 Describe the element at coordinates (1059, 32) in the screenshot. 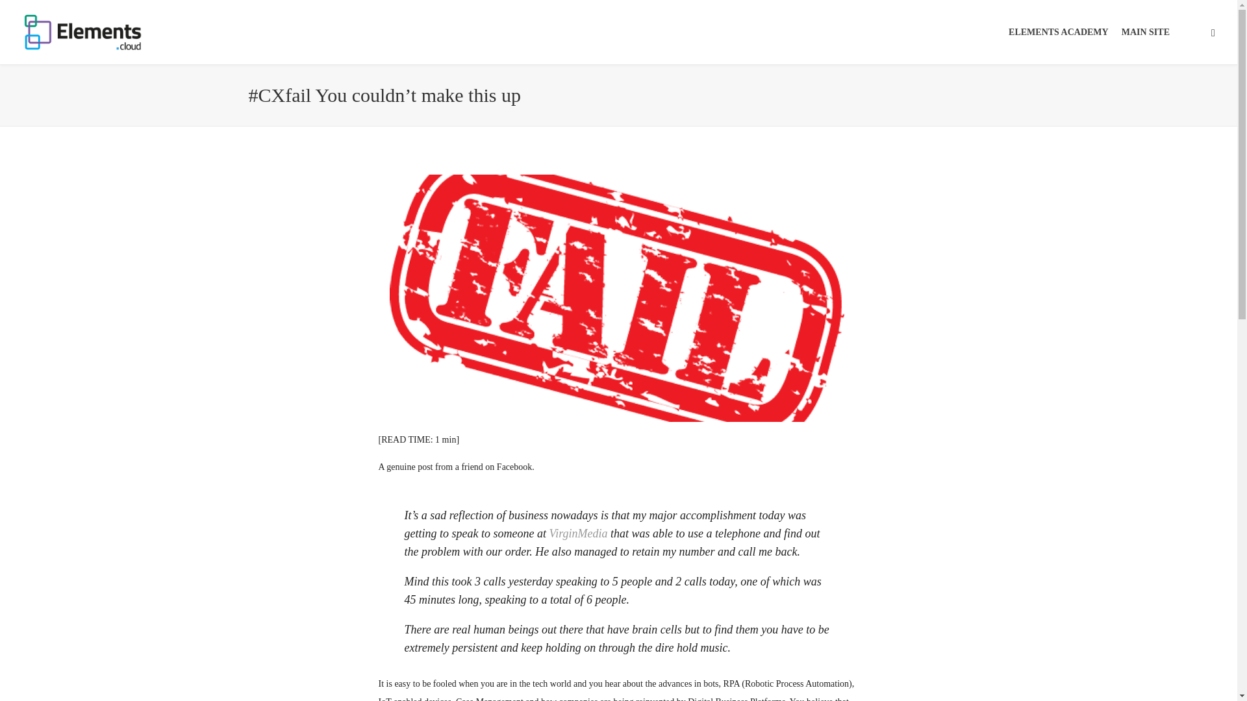

I see `ELEMENTS ACADEMY` at that location.